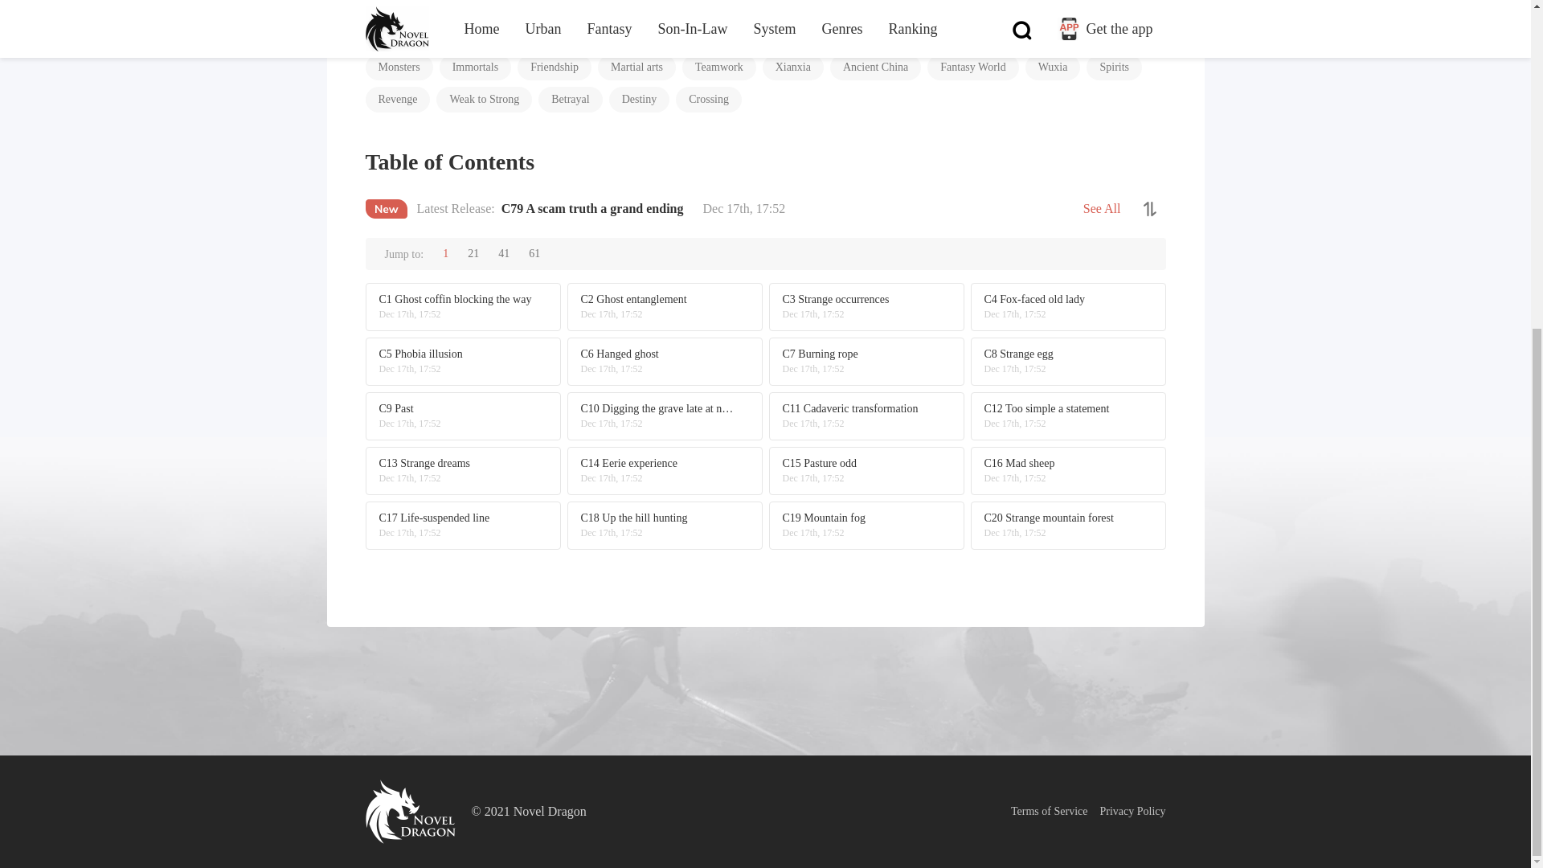  I want to click on Martial arts, so click(636, 68).